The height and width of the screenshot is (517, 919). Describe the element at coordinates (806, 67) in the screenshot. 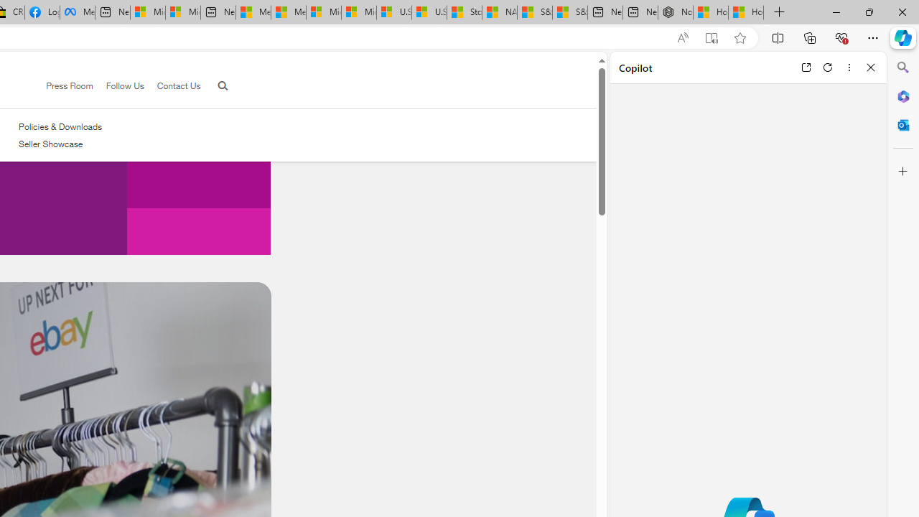

I see `Open link in new tab` at that location.